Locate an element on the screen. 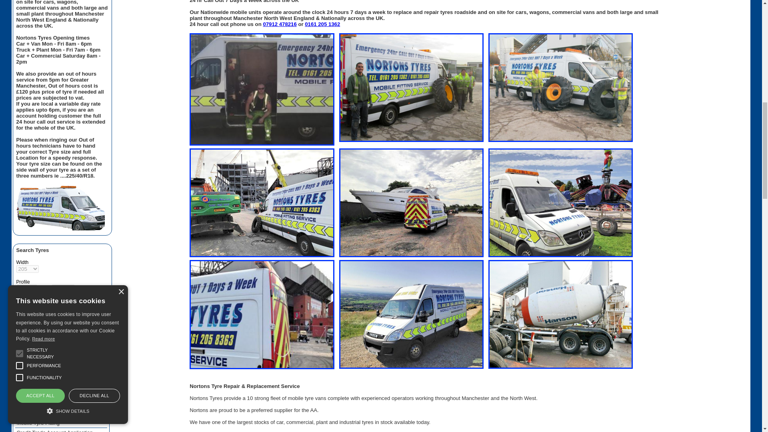 The image size is (768, 432). My Favourites is located at coordinates (61, 390).